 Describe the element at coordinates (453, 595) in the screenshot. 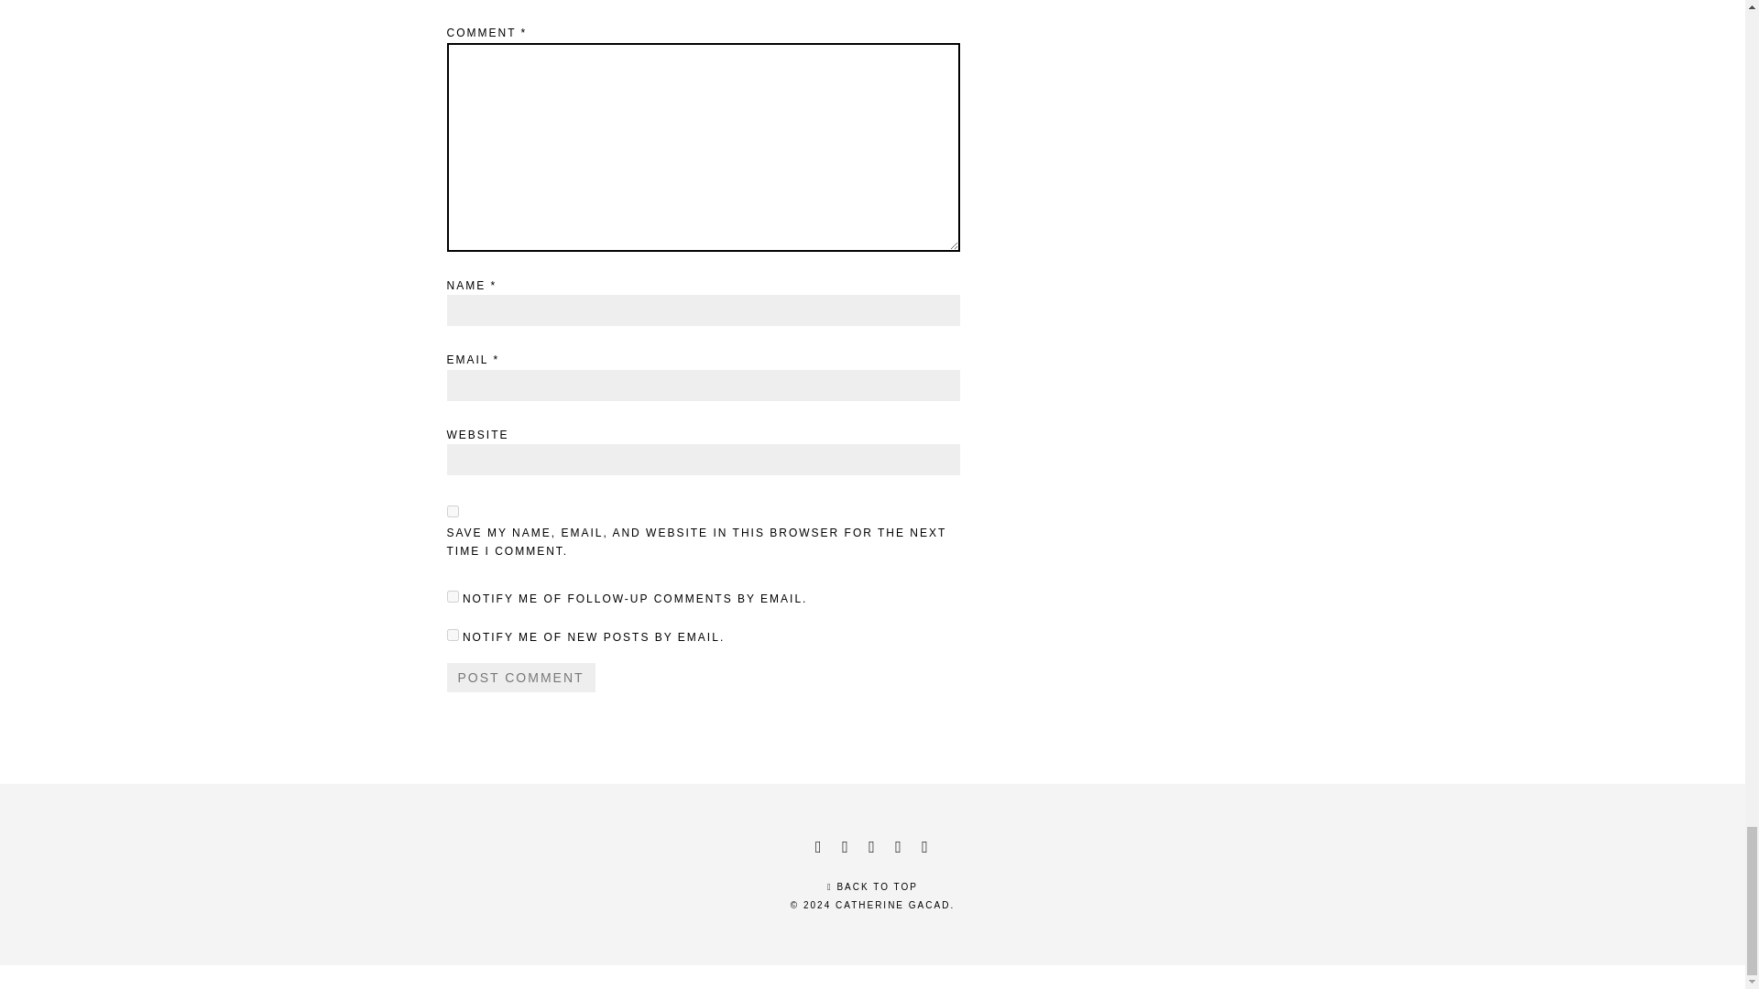

I see `subscribe` at that location.